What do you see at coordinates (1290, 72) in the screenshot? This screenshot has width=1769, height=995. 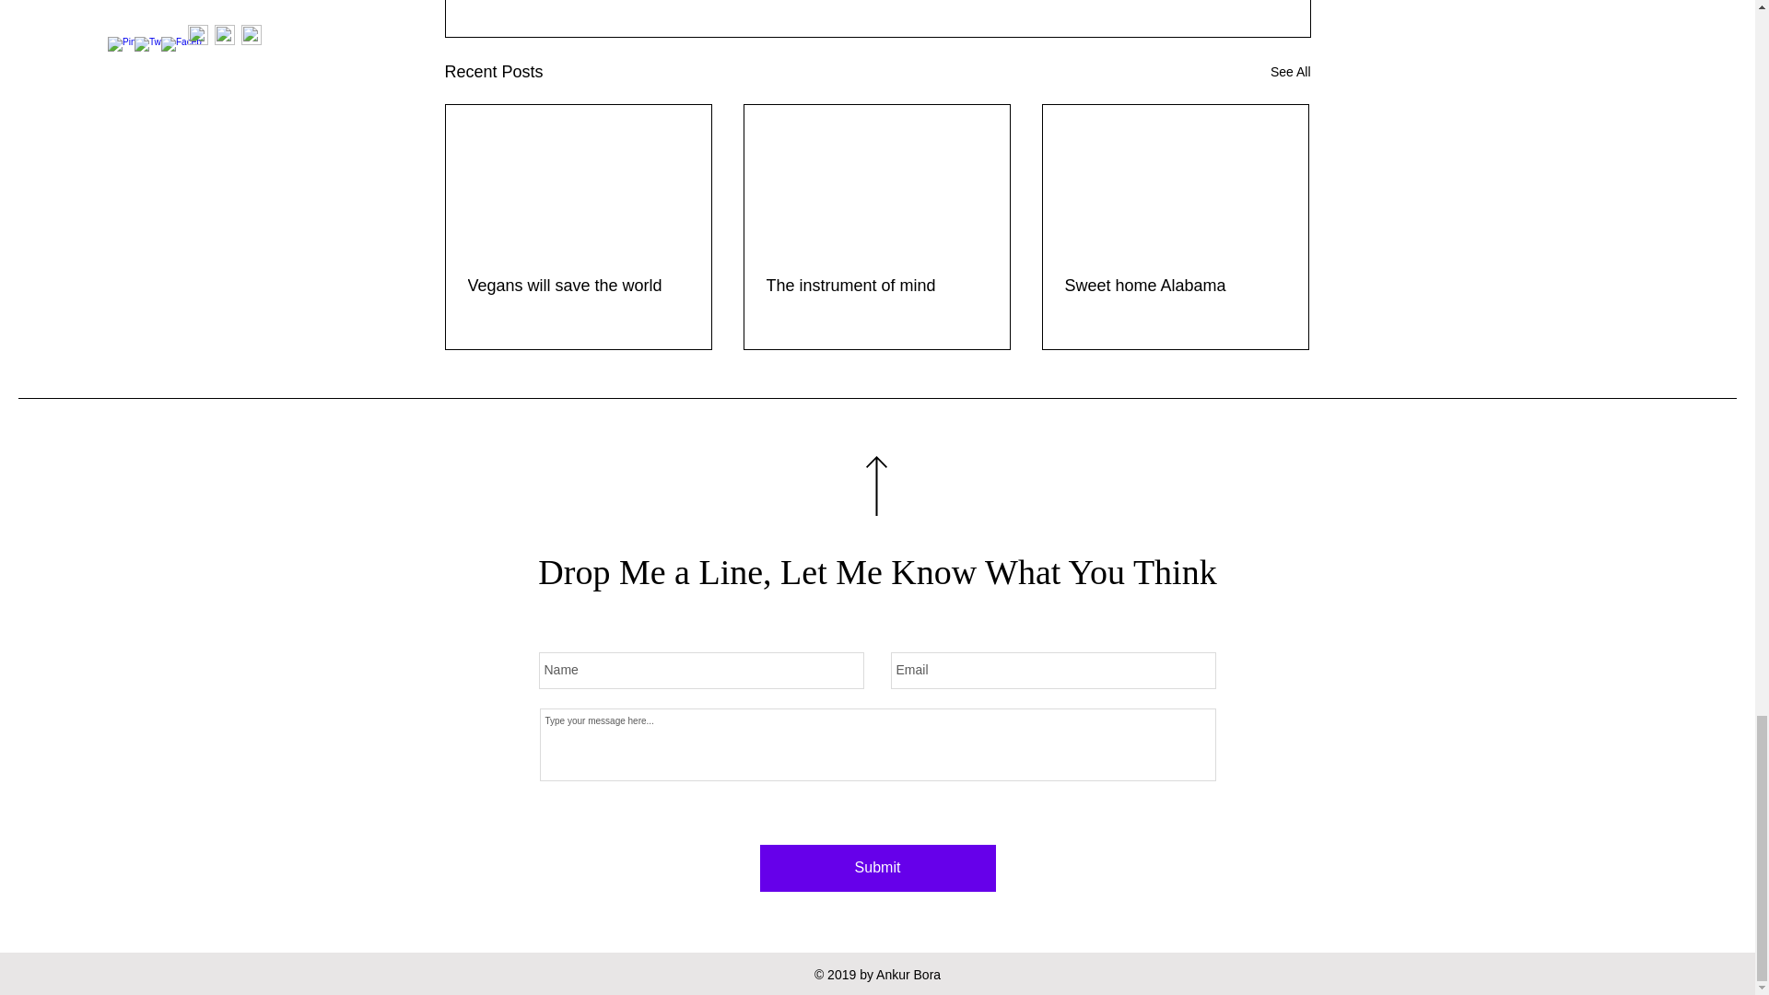 I see `See All` at bounding box center [1290, 72].